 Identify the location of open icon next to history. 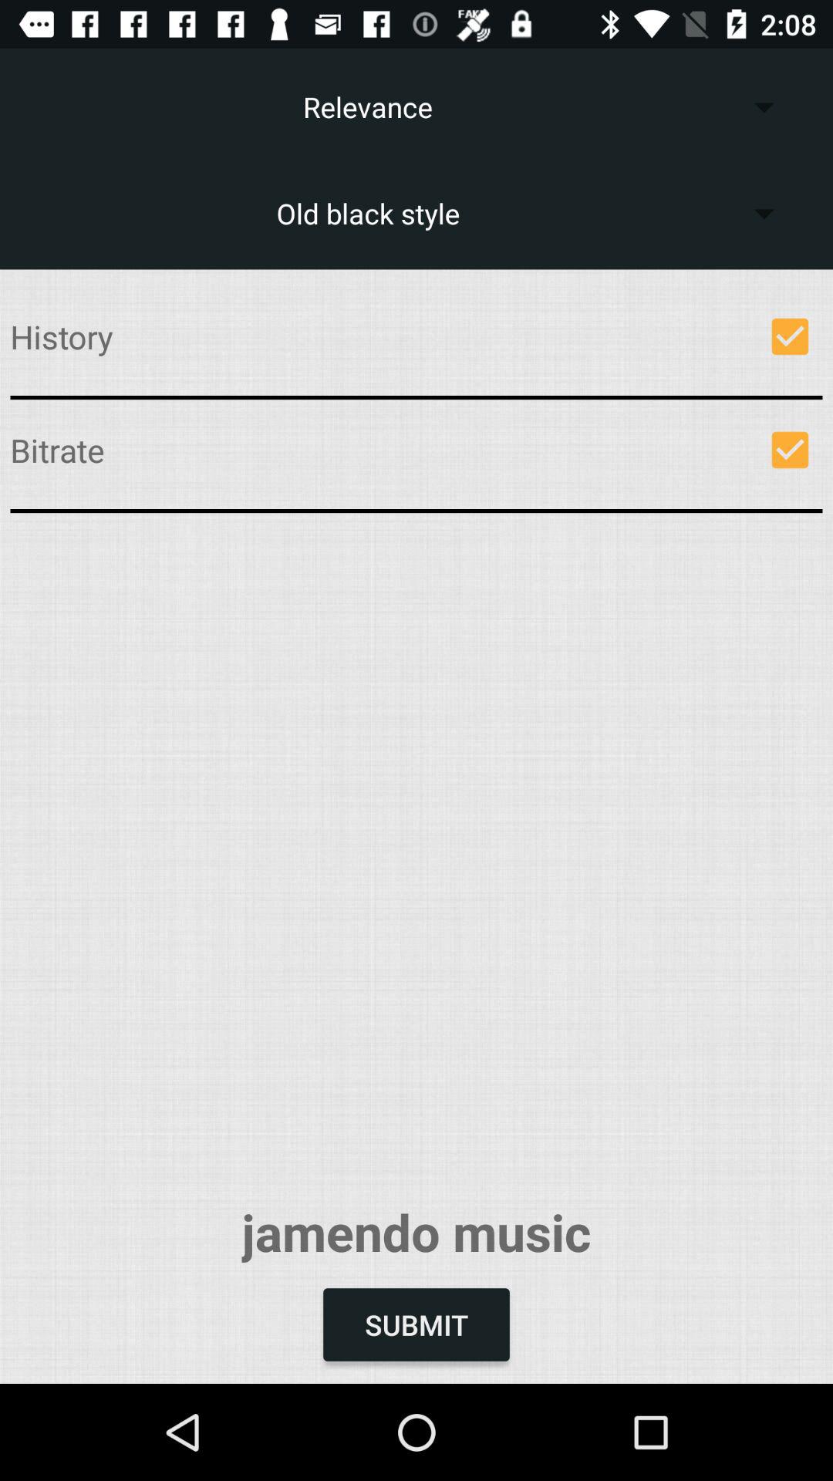
(790, 336).